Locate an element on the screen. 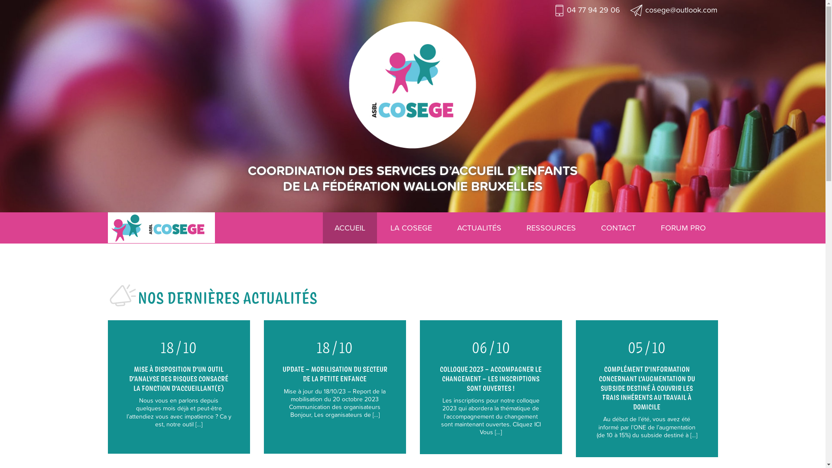  CONTACT is located at coordinates (618, 228).